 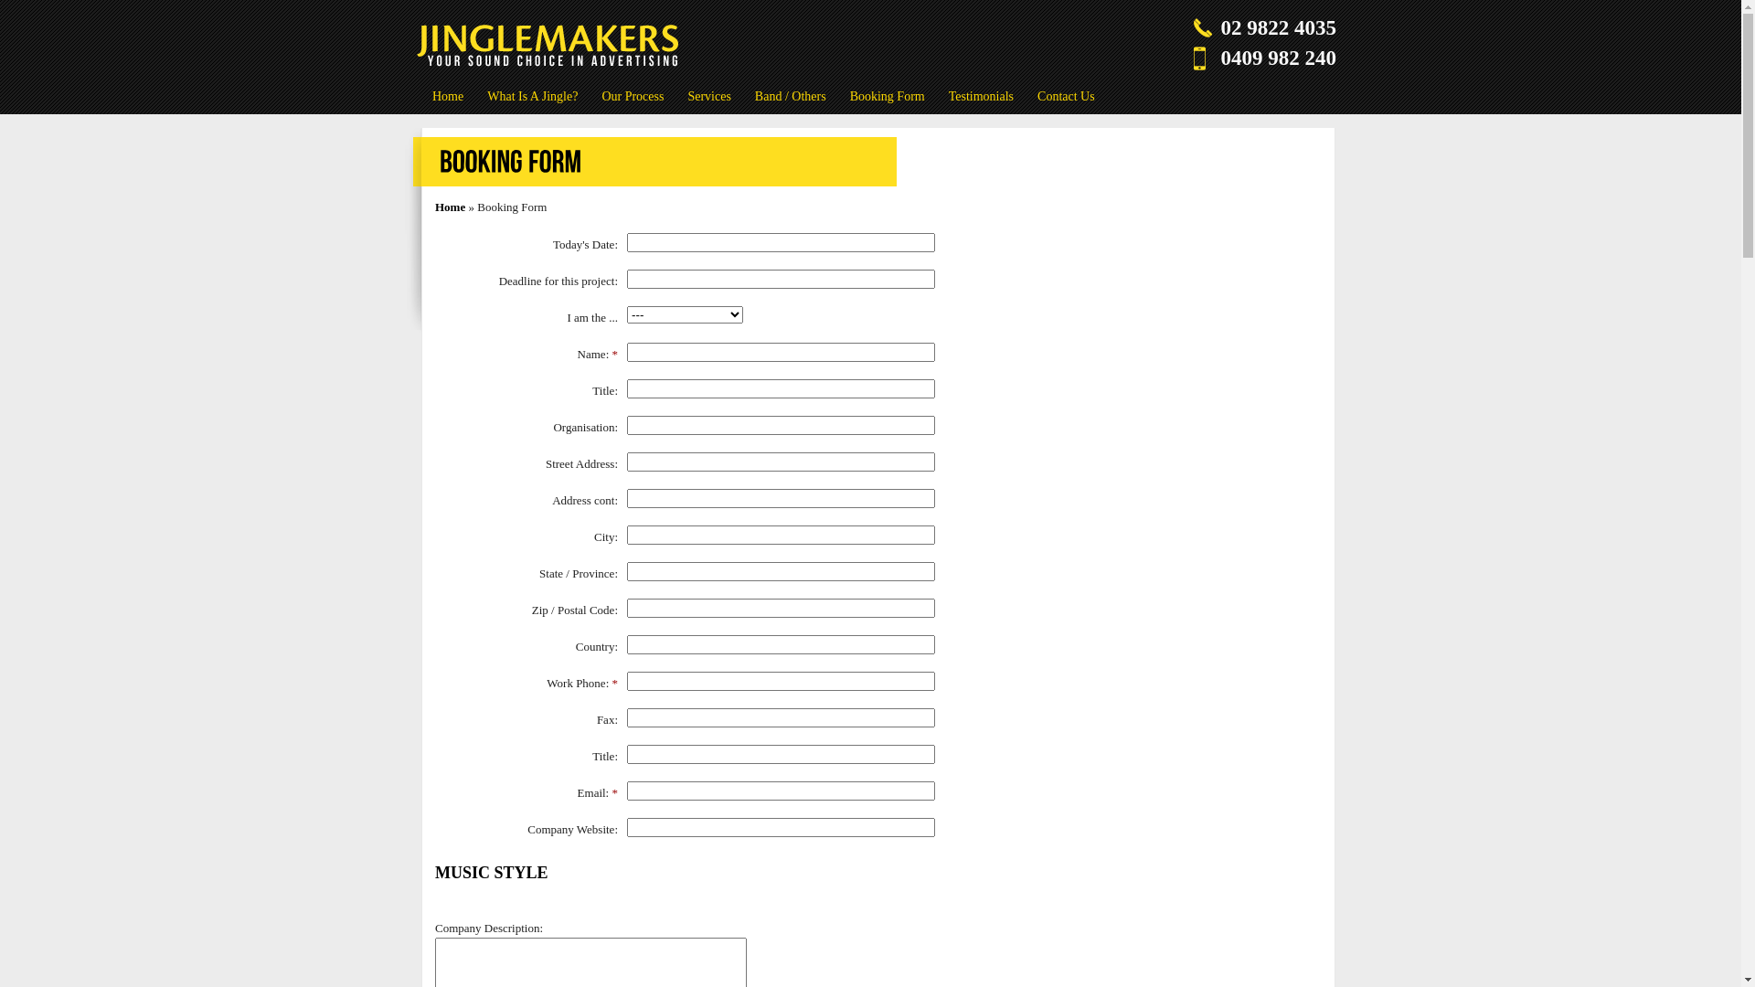 I want to click on Home, so click(x=450, y=207).